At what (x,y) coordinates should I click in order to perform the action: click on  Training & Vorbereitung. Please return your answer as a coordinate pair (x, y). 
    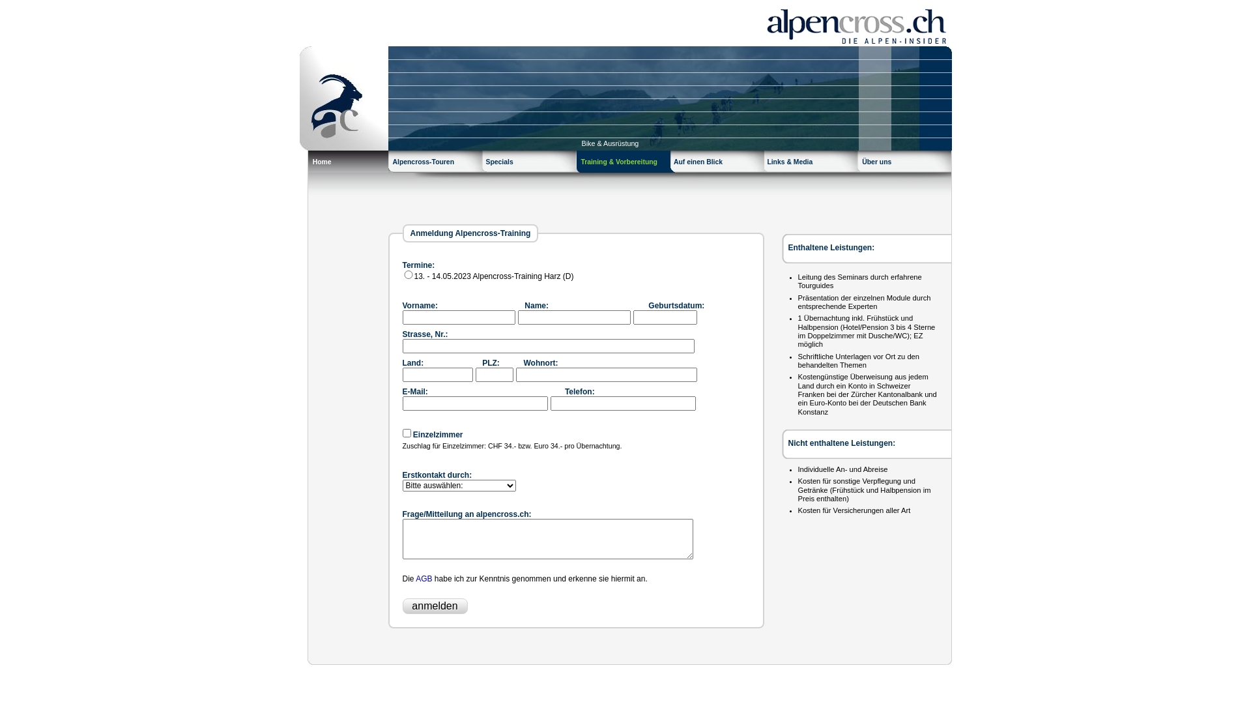
    Looking at the image, I should click on (625, 164).